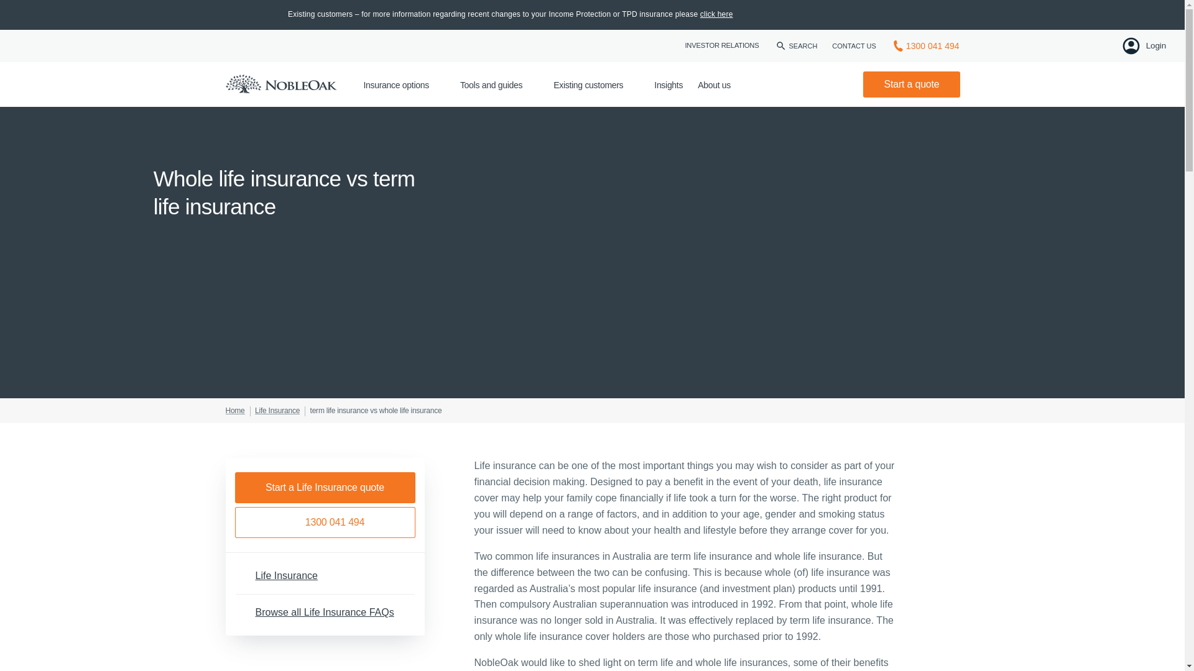  Describe the element at coordinates (854, 45) in the screenshot. I see `CONTACT US` at that location.